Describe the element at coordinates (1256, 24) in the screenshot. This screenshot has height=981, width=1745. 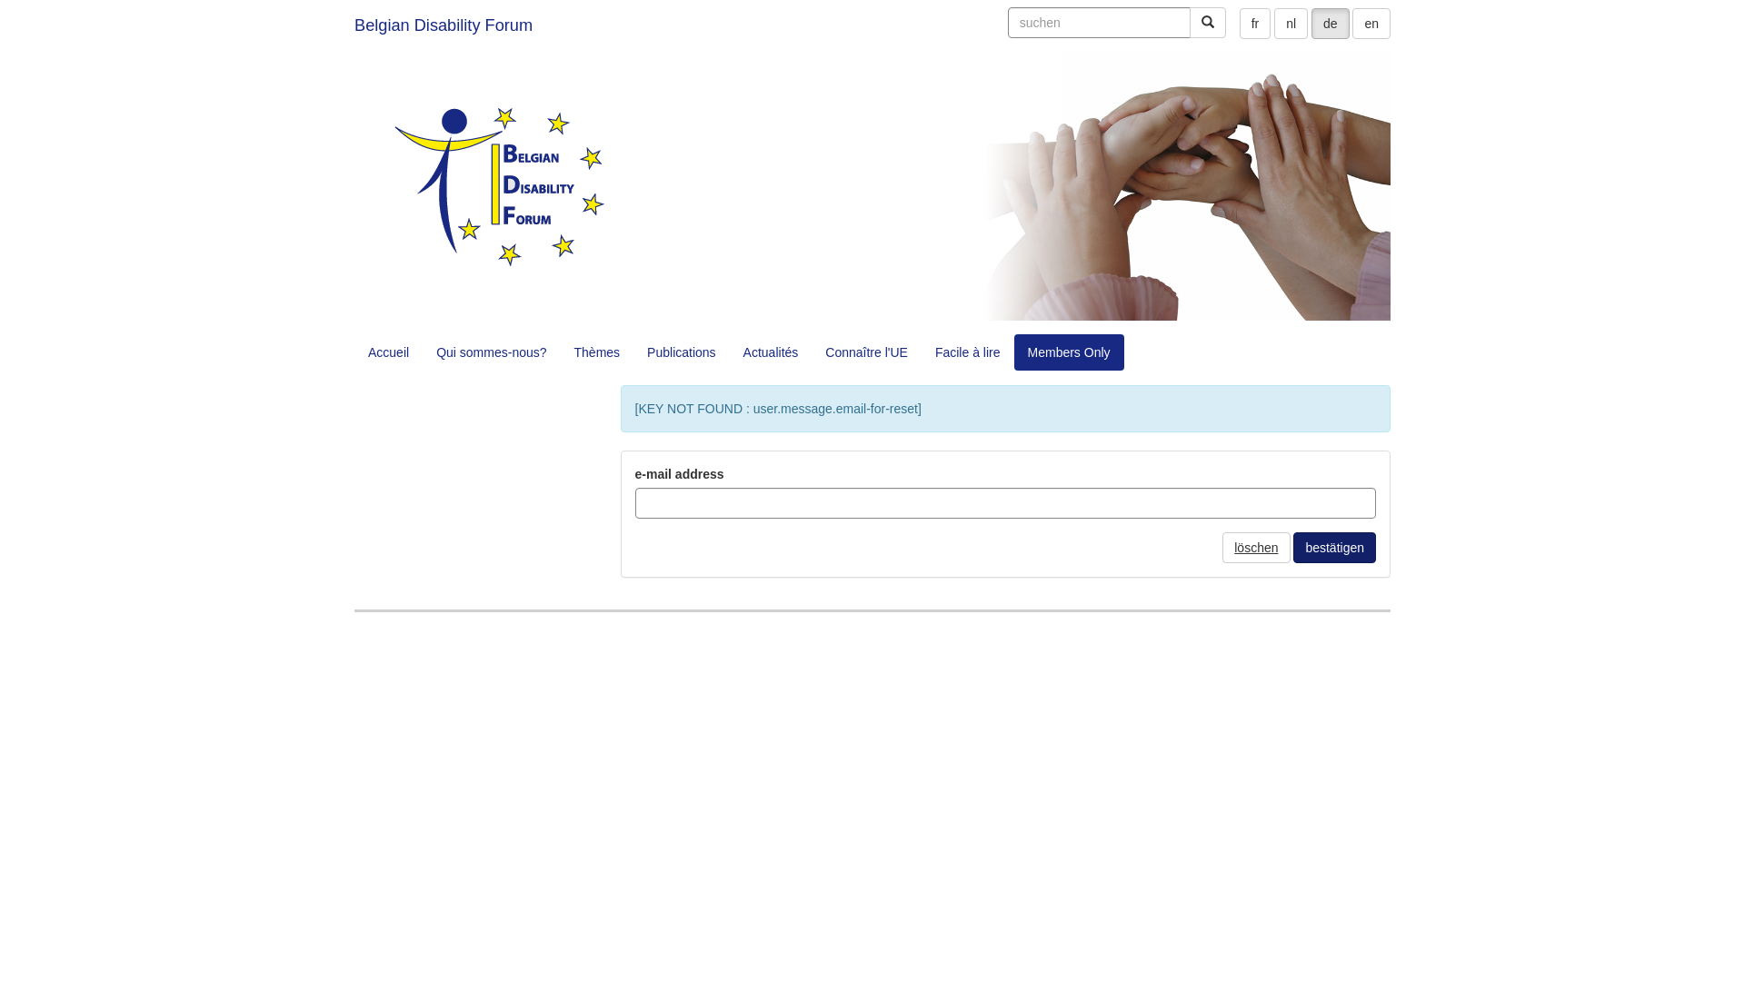
I see `fr` at that location.